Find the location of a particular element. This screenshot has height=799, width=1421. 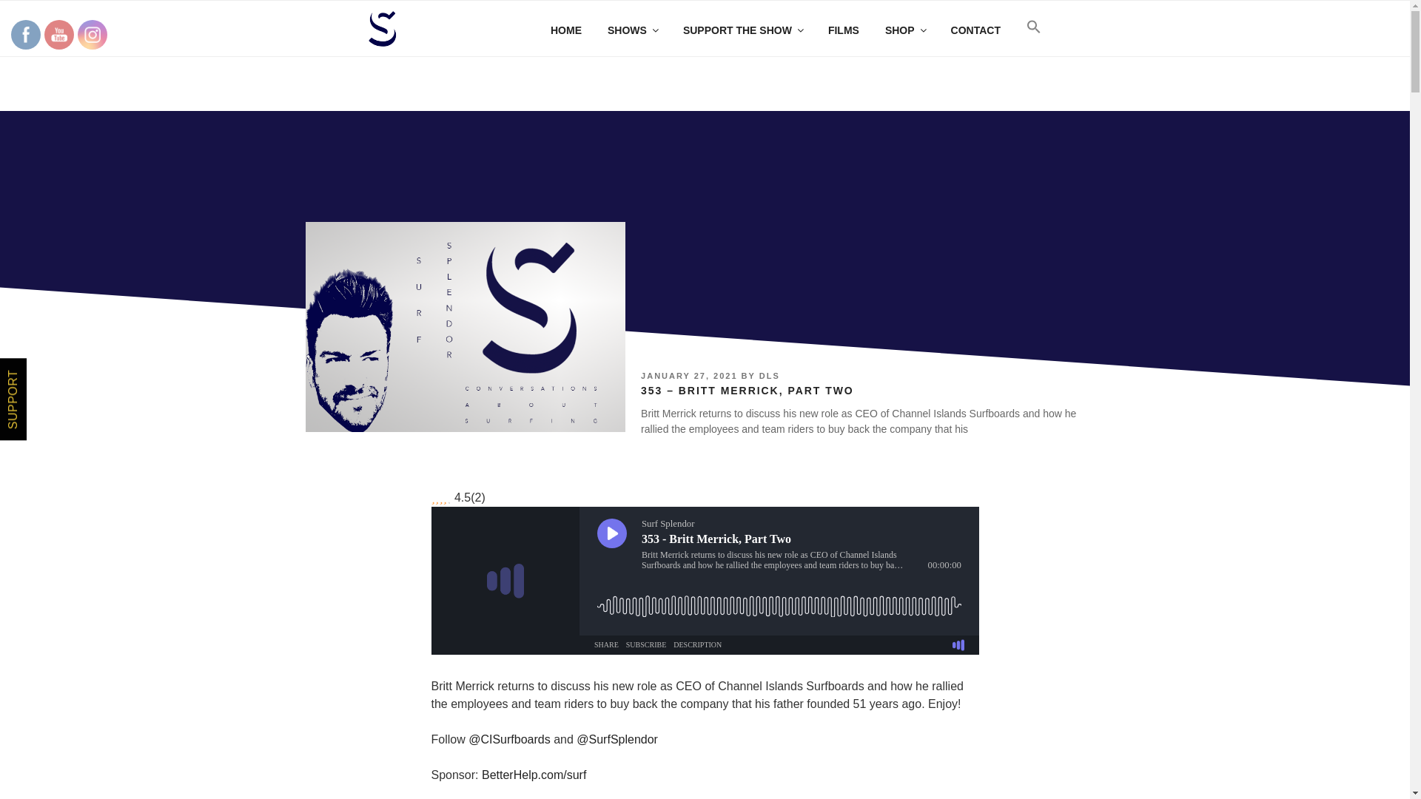

JANUARY 27, 2021 is located at coordinates (688, 376).